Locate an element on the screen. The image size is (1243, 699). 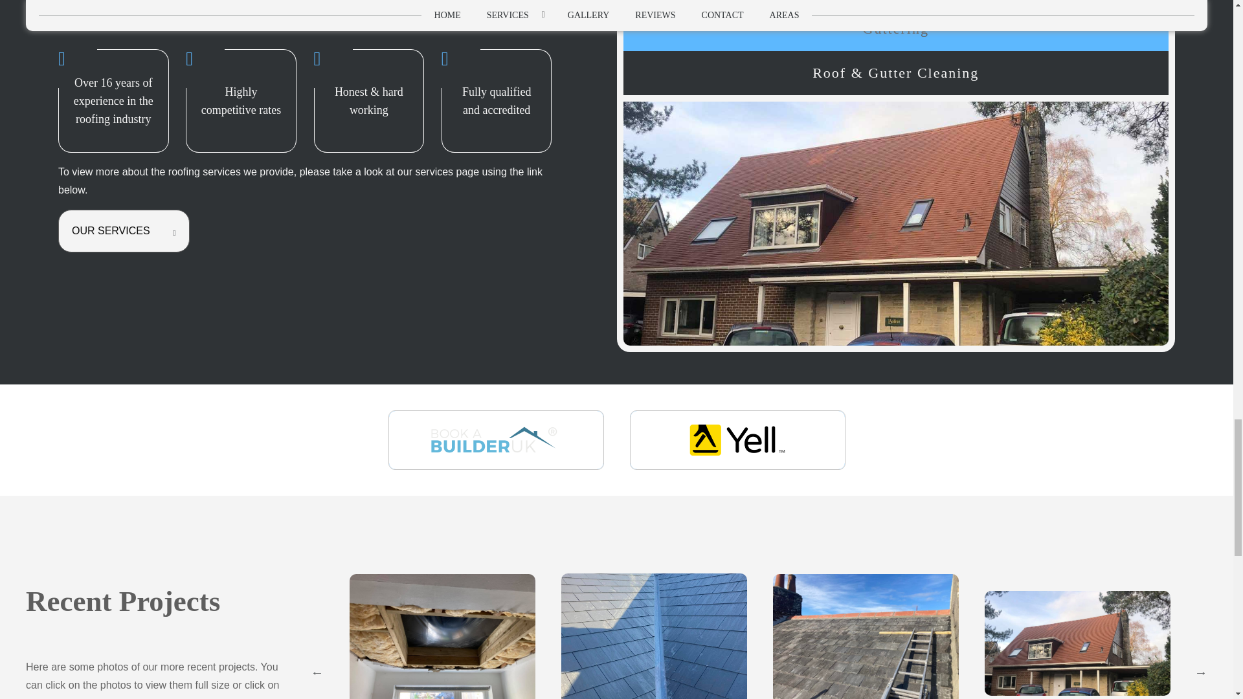
OUR SERVICES is located at coordinates (123, 230).